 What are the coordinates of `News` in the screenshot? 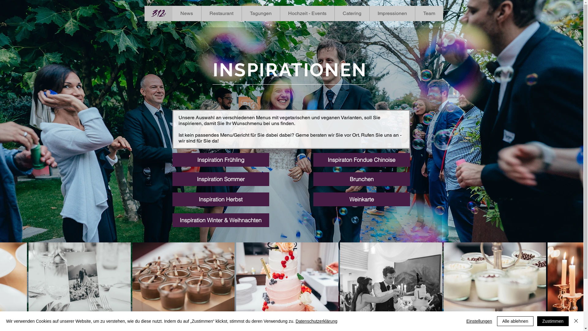 It's located at (187, 13).